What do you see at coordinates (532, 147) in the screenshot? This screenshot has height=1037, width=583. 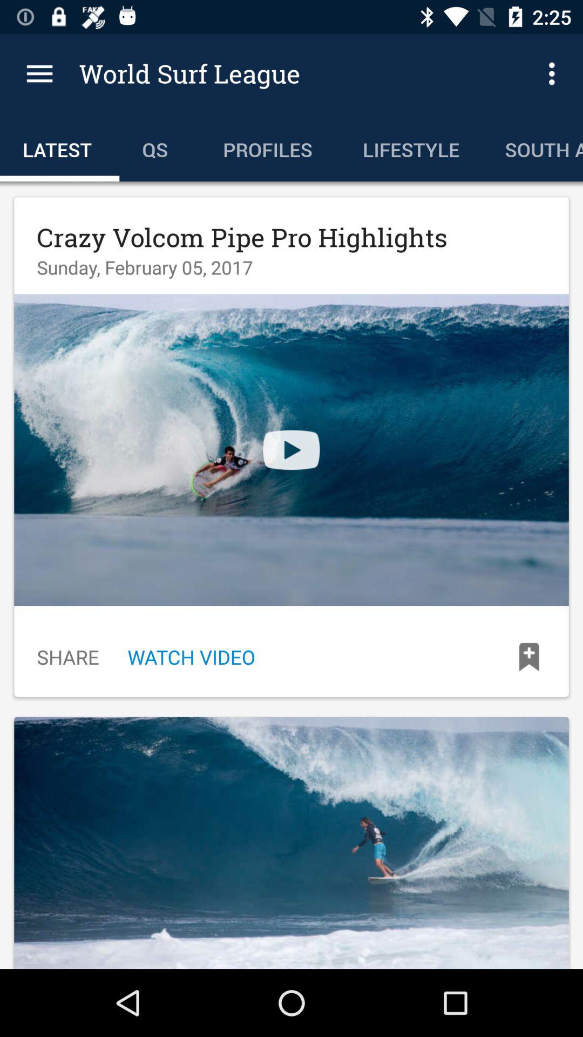 I see `turn on the south america item` at bounding box center [532, 147].